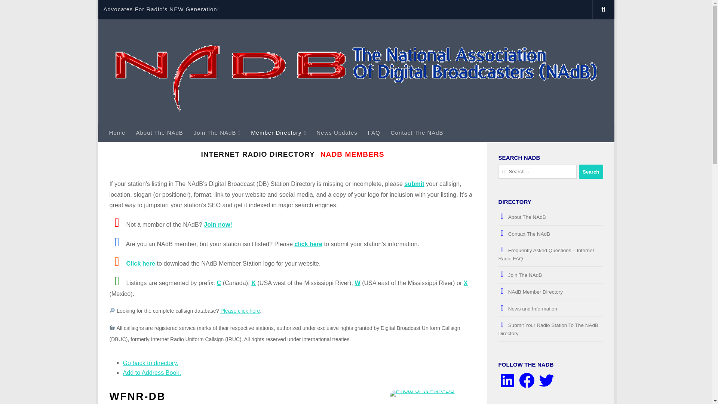 The height and width of the screenshot is (404, 718). I want to click on Go back to directory., so click(150, 363).